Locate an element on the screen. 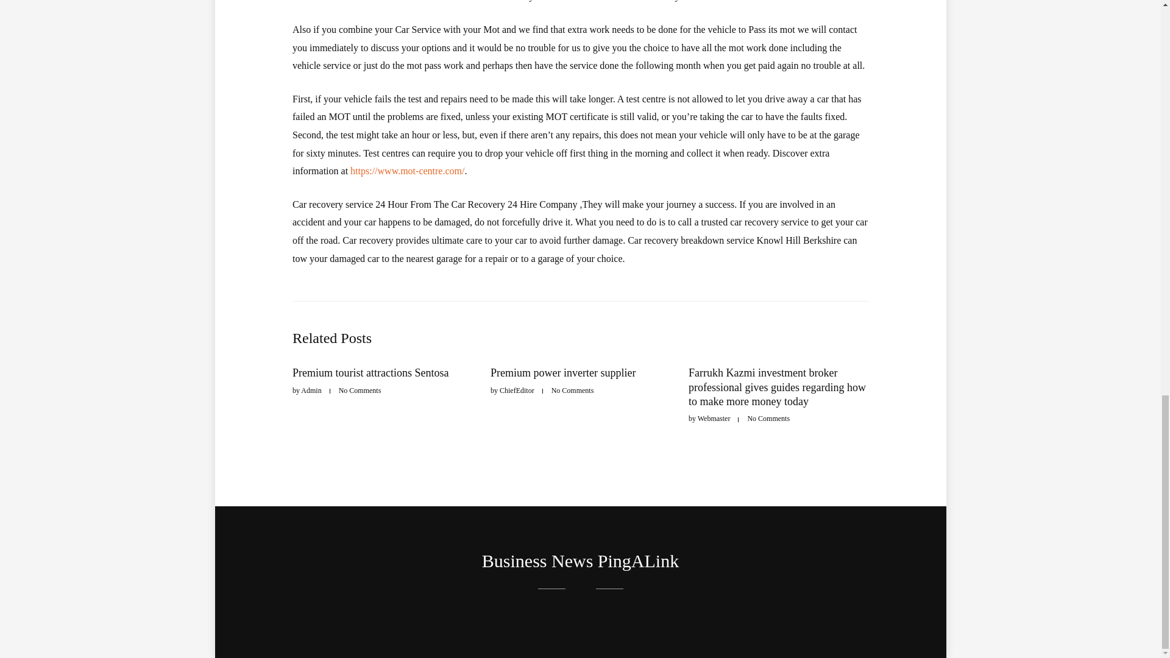 The image size is (1170, 658). Premium tourist attractions Sentosa is located at coordinates (370, 373).